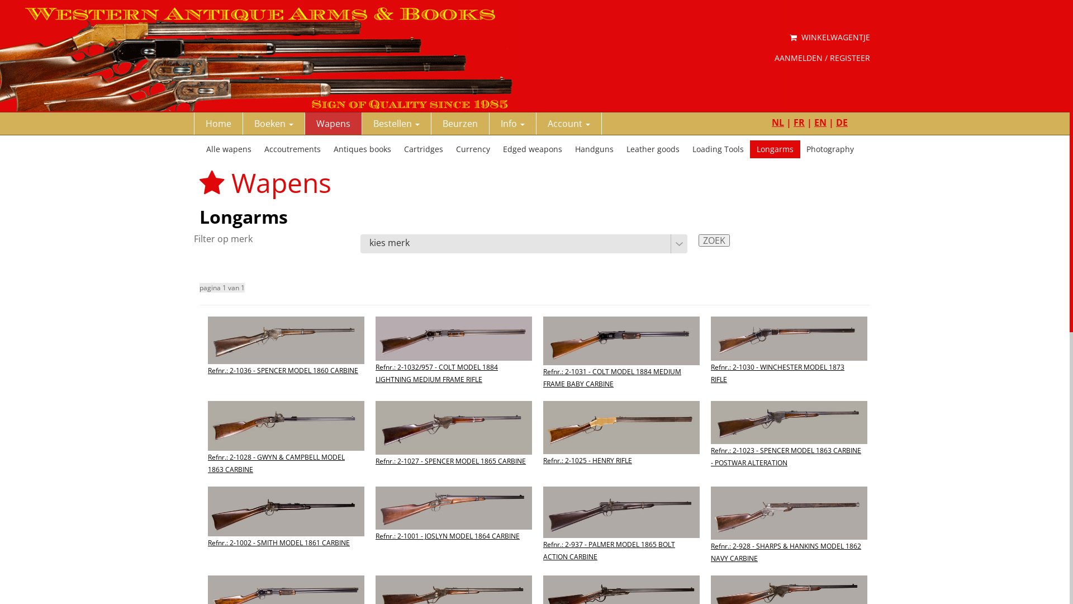 Image resolution: width=1073 pixels, height=604 pixels. What do you see at coordinates (799, 122) in the screenshot?
I see `FR` at bounding box center [799, 122].